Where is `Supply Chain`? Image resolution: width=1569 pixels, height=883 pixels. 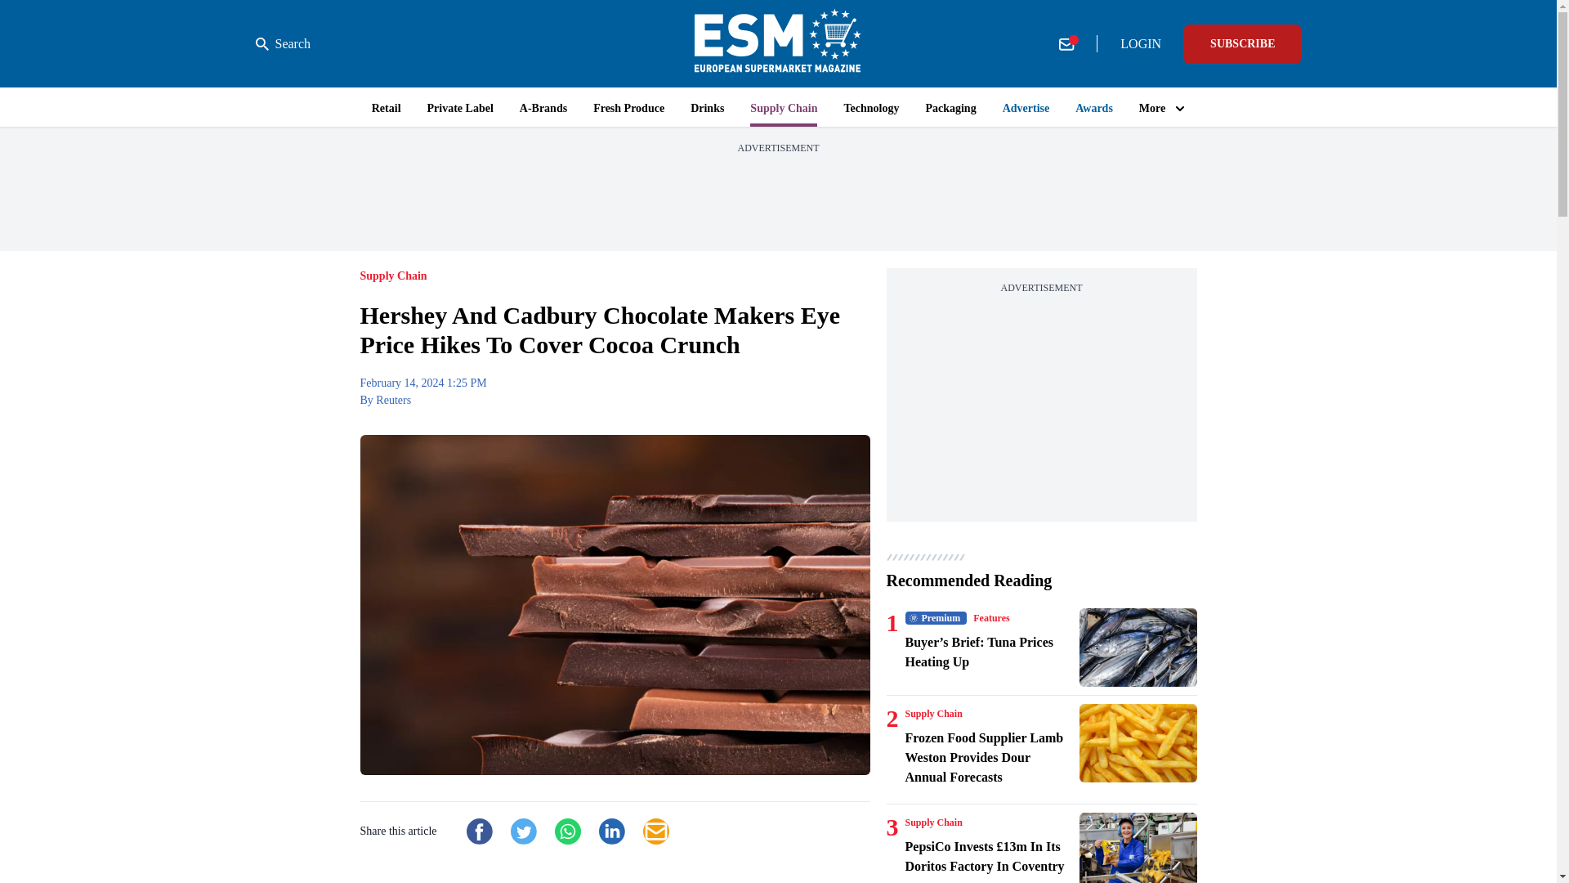 Supply Chain is located at coordinates (933, 714).